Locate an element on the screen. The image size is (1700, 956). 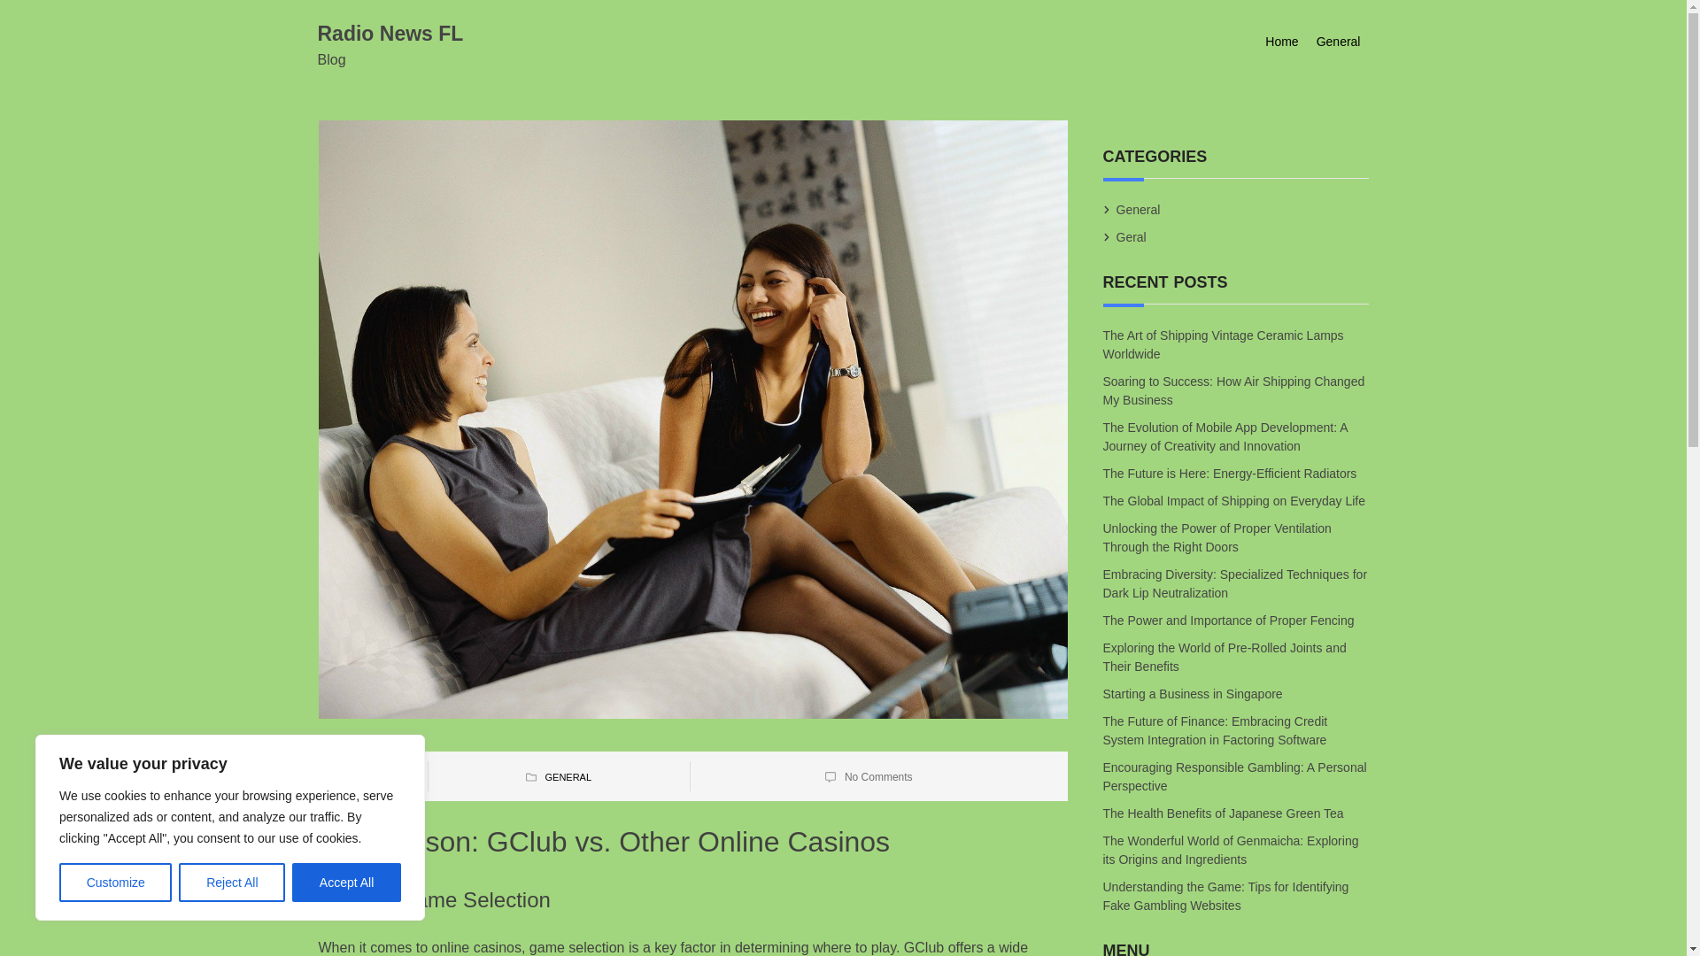
GENERAL is located at coordinates (568, 777).